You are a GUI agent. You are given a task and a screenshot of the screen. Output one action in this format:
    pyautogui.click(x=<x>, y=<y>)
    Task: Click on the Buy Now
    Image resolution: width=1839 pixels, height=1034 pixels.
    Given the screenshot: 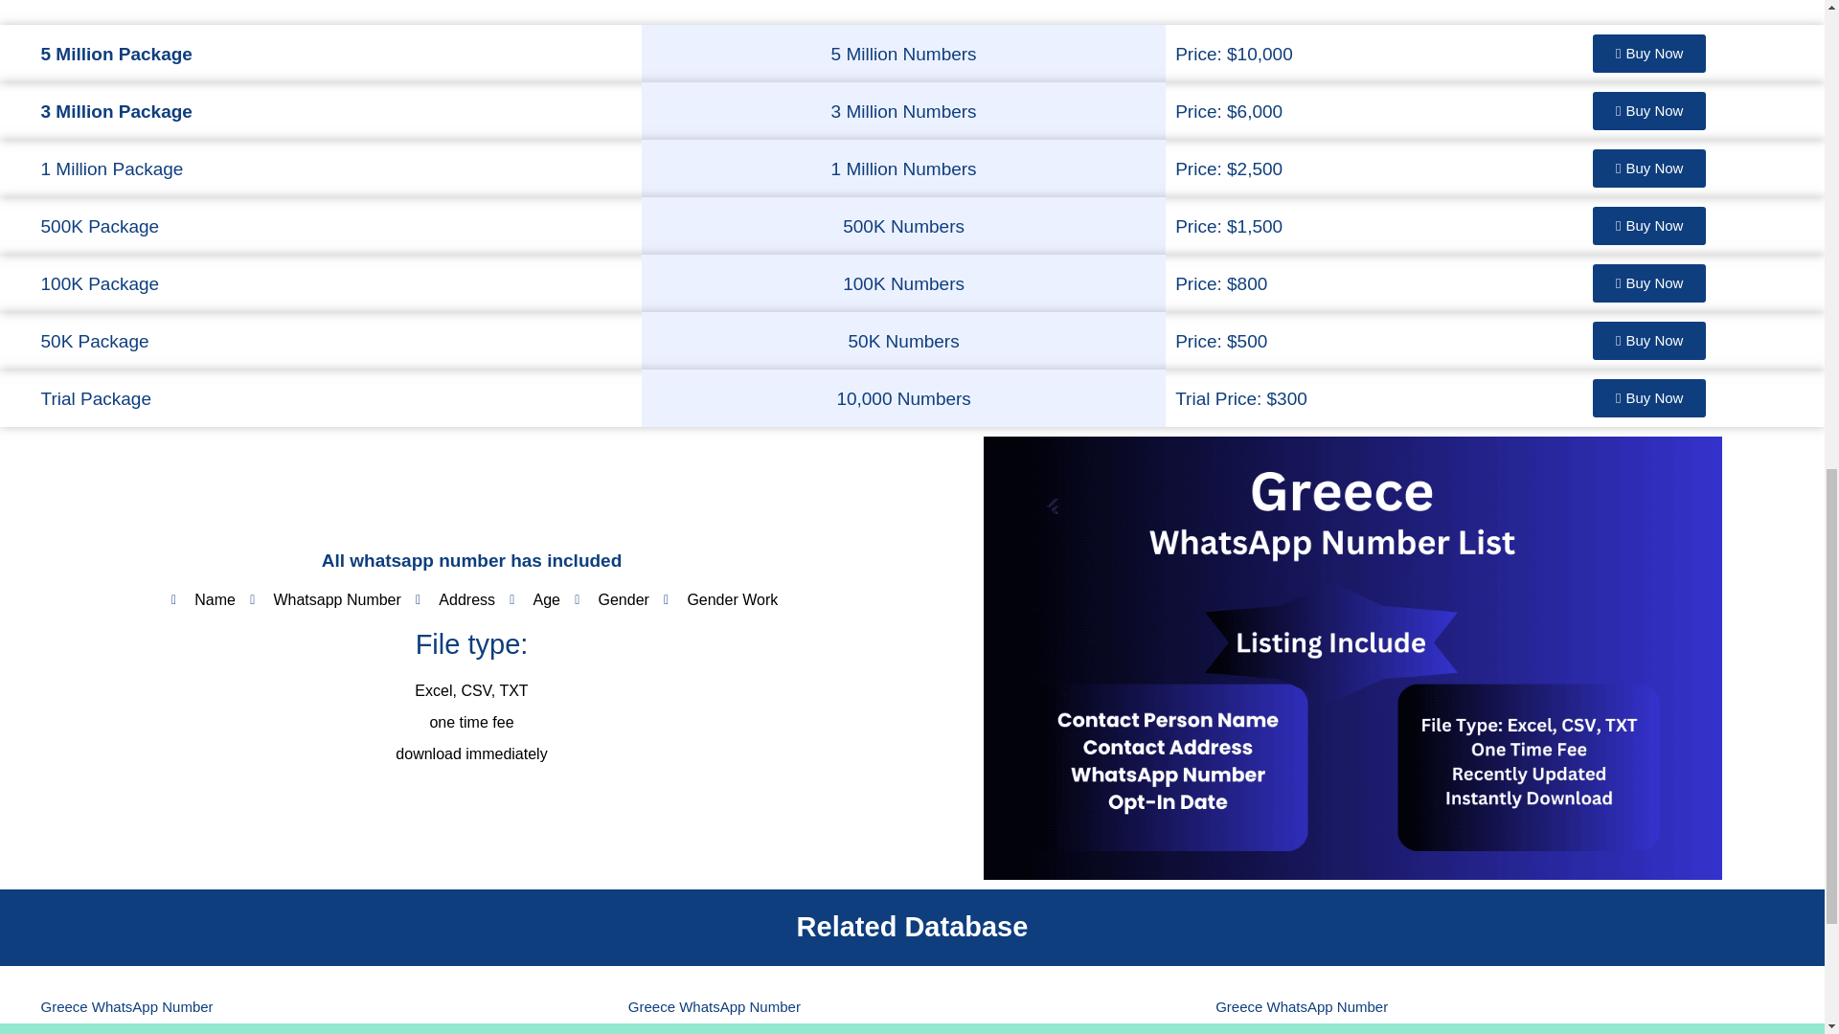 What is the action you would take?
    pyautogui.click(x=1649, y=111)
    